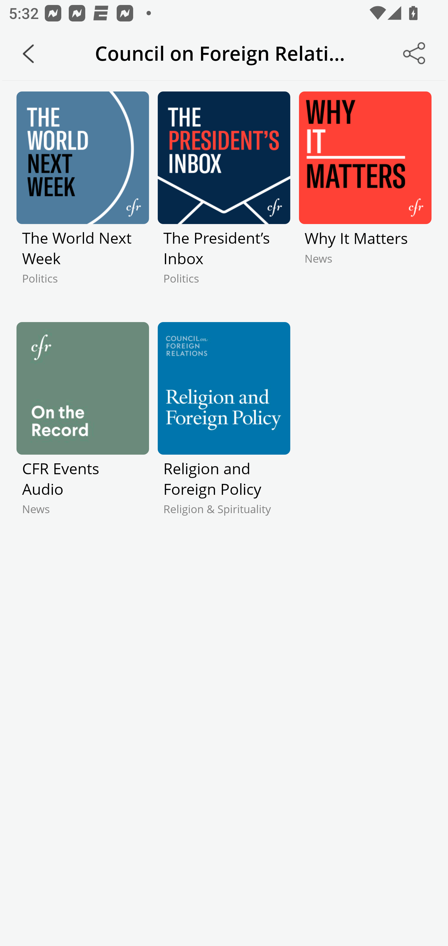  I want to click on CFR Events Audio News, so click(83, 429).